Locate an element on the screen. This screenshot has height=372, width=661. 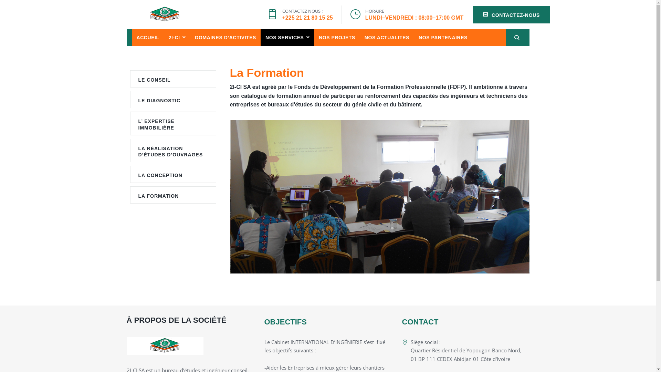
LA FORMATION is located at coordinates (159, 196).